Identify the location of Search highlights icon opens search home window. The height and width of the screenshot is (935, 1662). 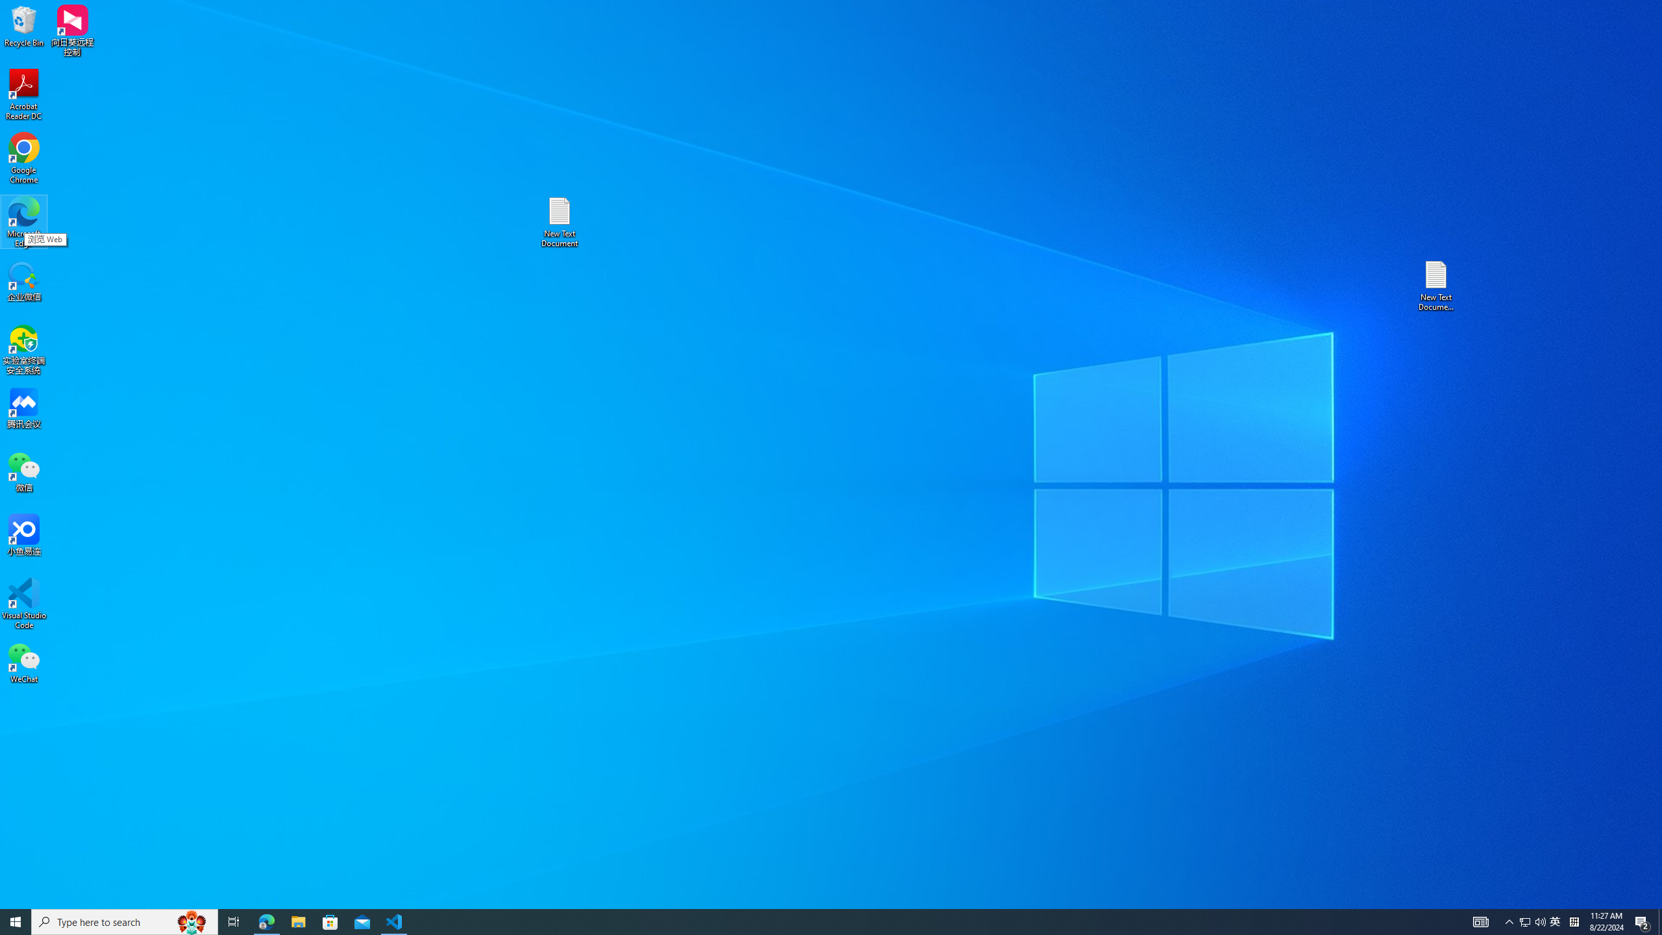
(192, 922).